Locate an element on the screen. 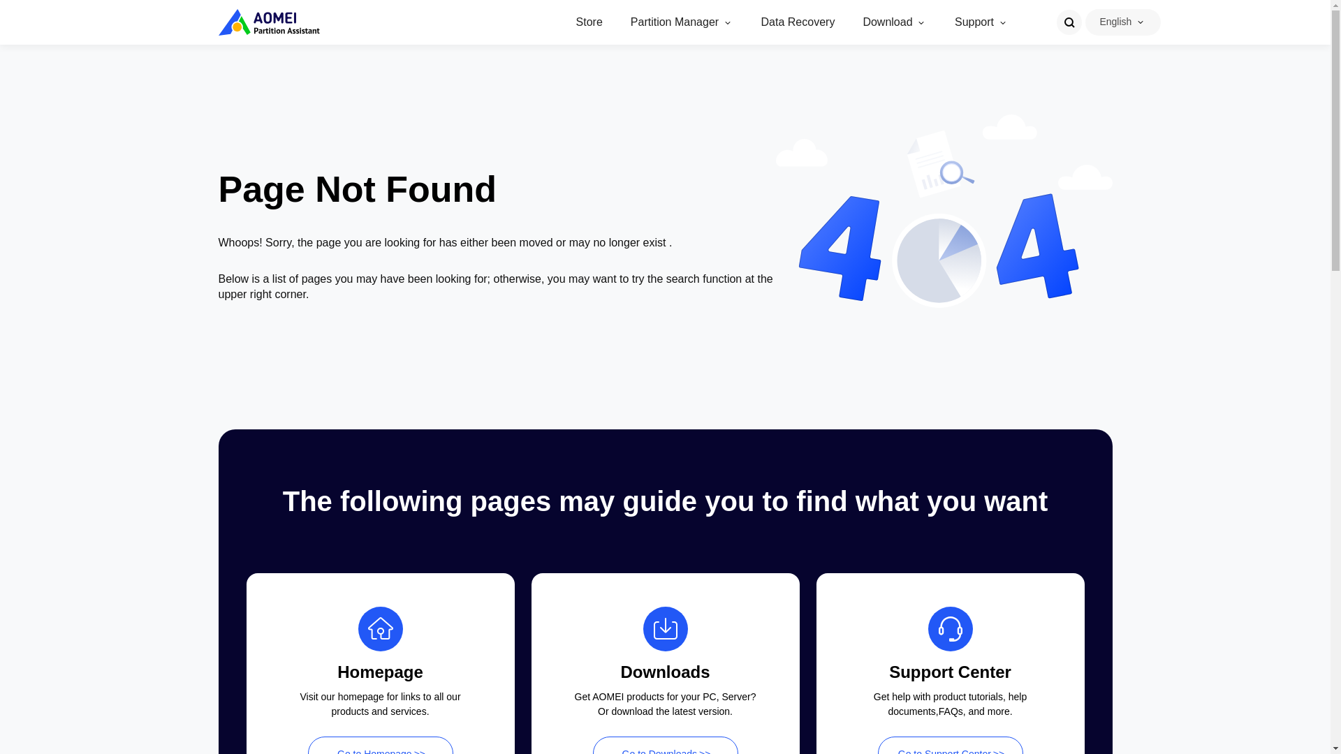 Image resolution: width=1341 pixels, height=754 pixels. Download is located at coordinates (887, 22).